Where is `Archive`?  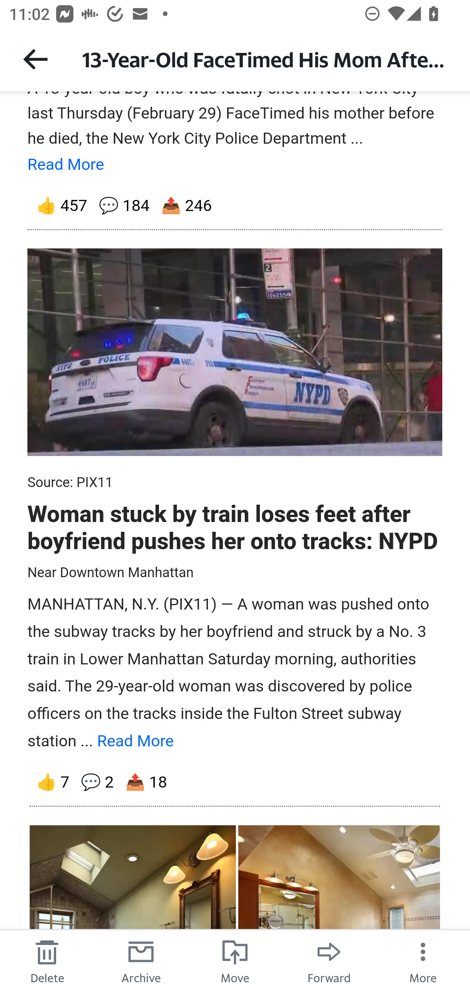 Archive is located at coordinates (141, 961).